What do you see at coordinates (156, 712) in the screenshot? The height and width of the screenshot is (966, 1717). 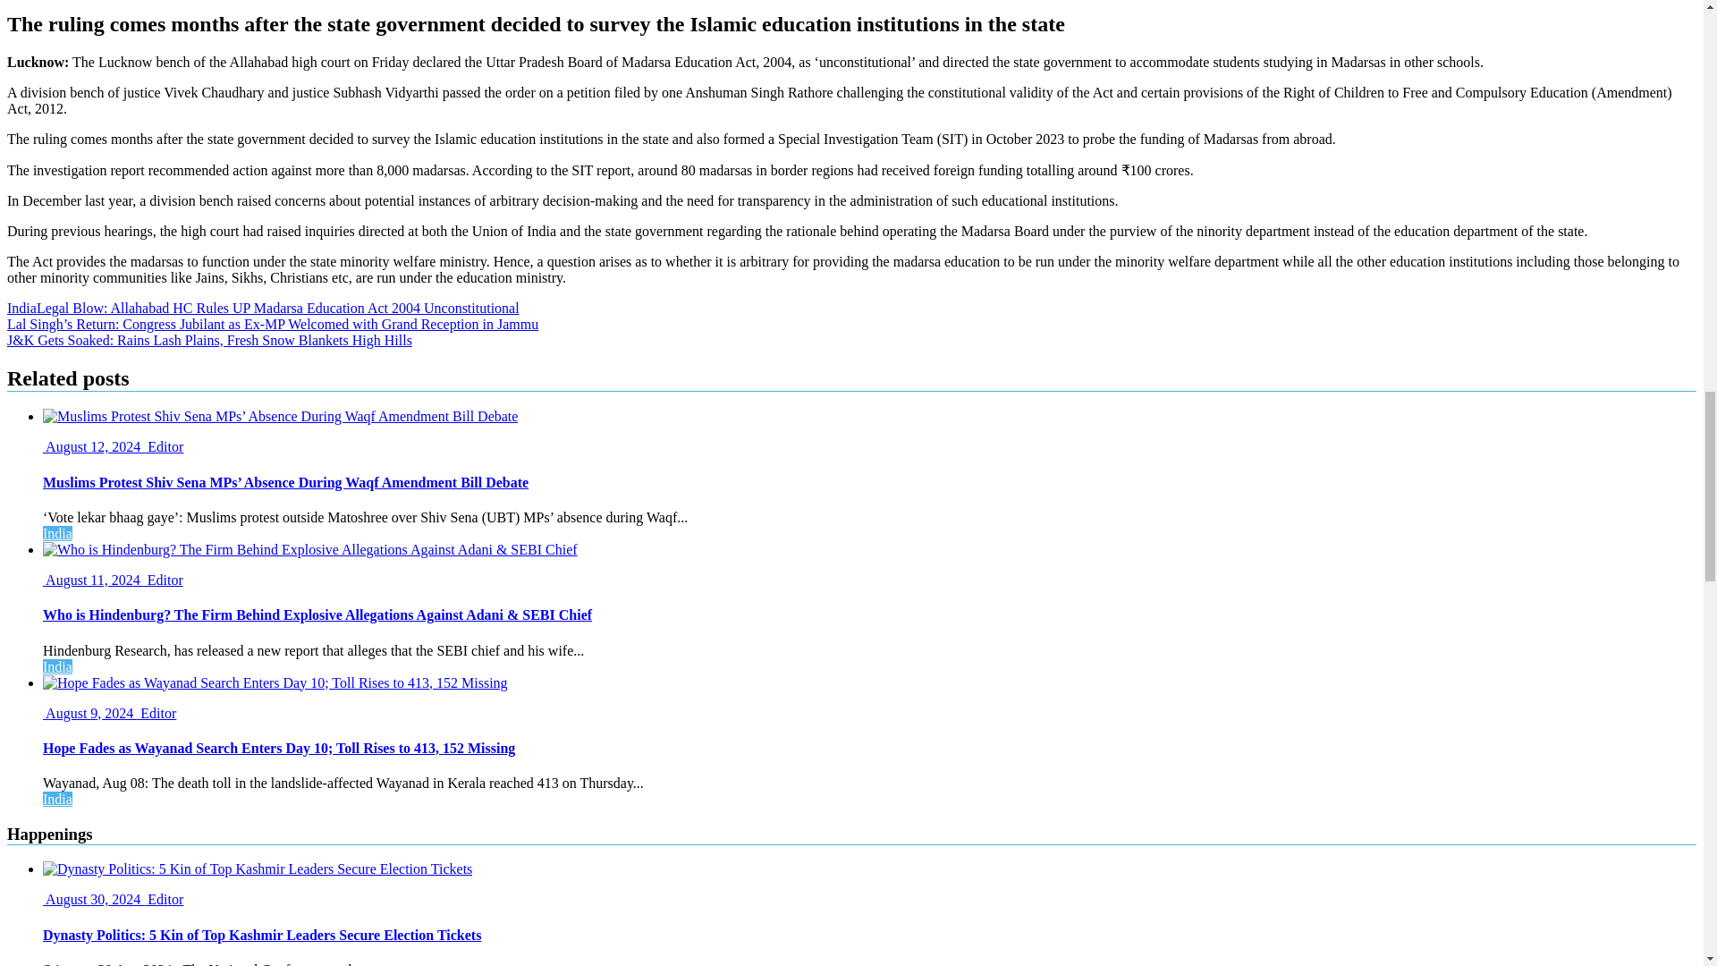 I see `Editor` at bounding box center [156, 712].